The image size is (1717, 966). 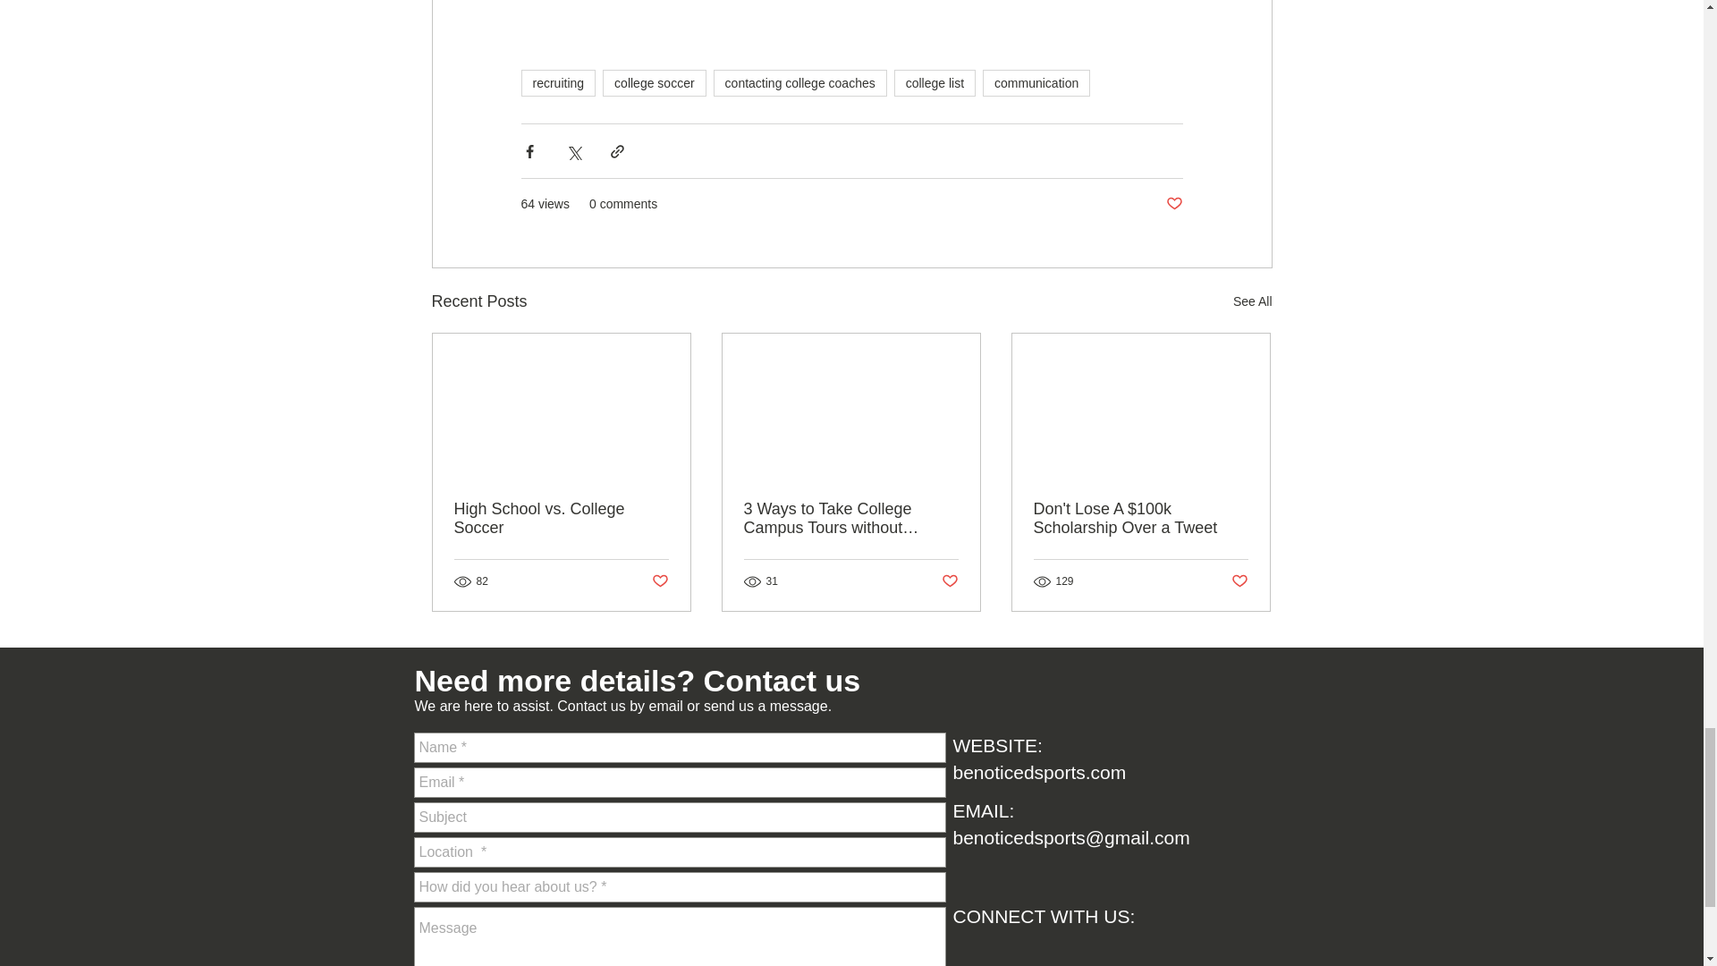 I want to click on communication, so click(x=1036, y=82).